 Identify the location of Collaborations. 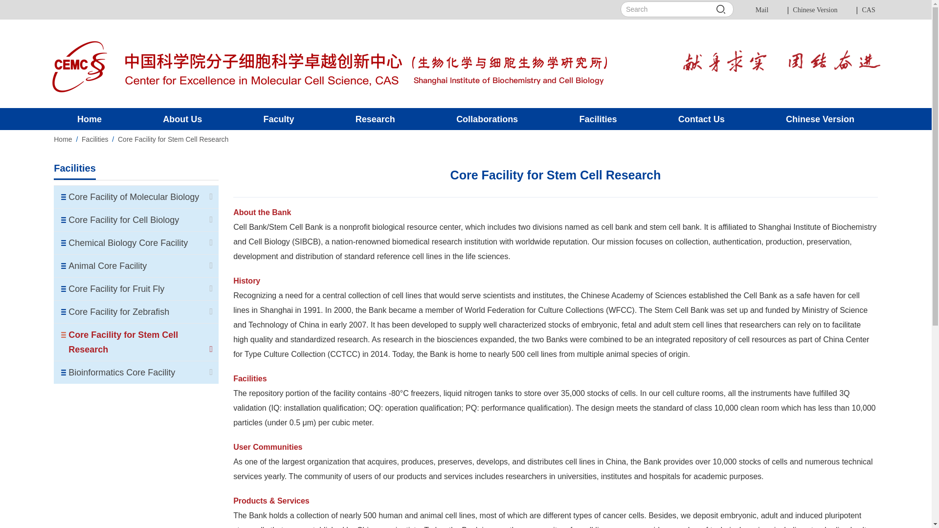
(487, 119).